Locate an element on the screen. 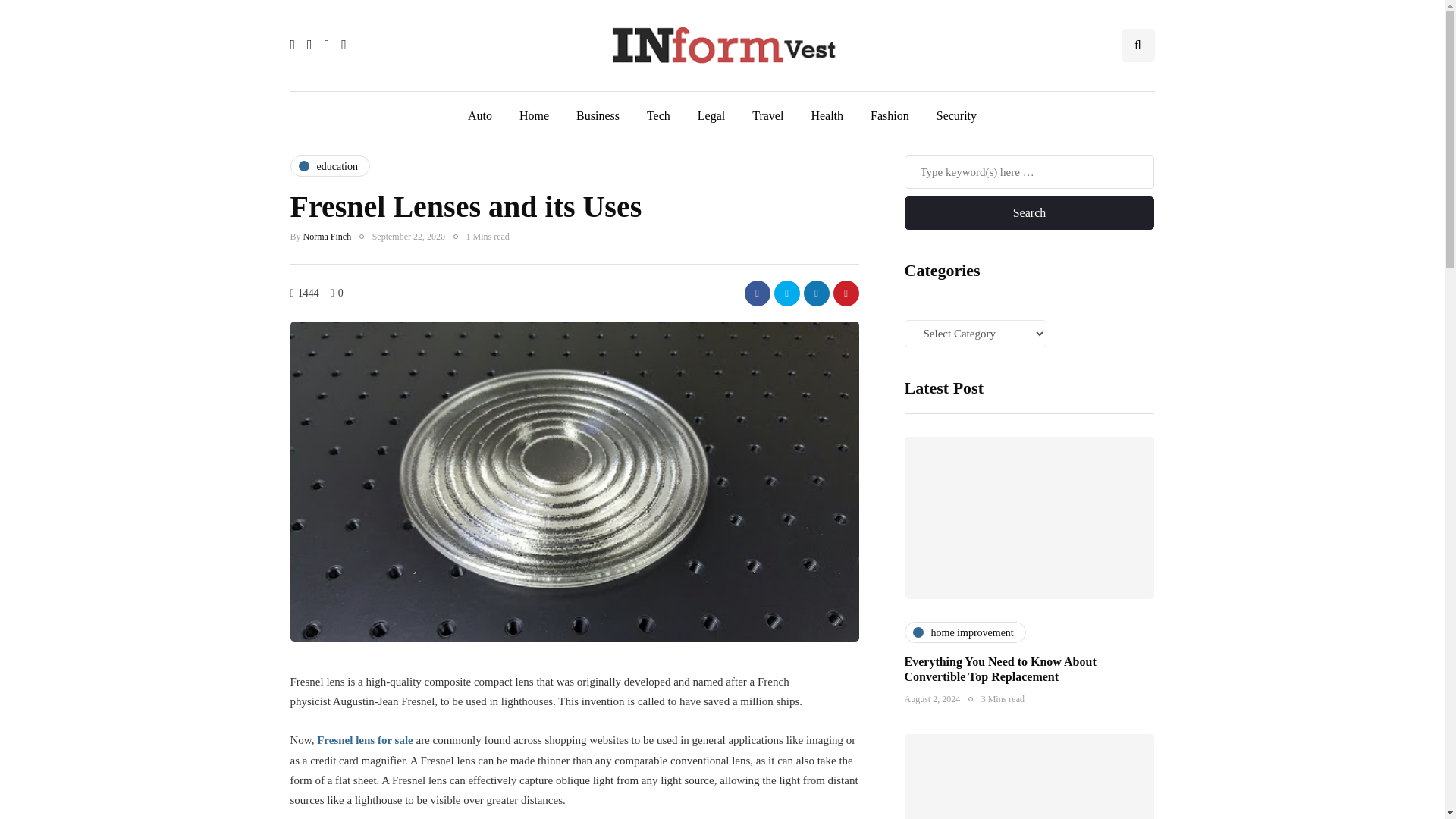 The width and height of the screenshot is (1456, 819). Fresnel lens for sale is located at coordinates (366, 739).